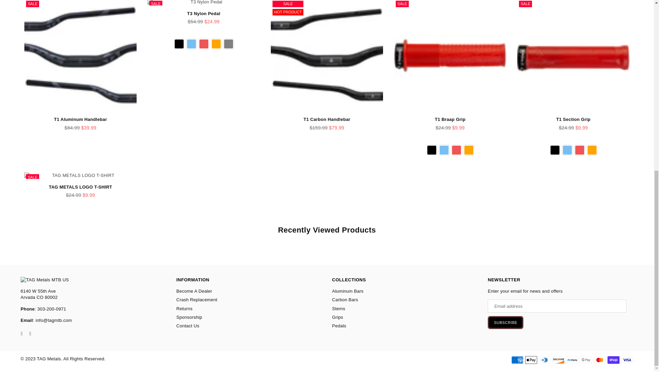 The height and width of the screenshot is (371, 659). Describe the element at coordinates (203, 44) in the screenshot. I see `Red` at that location.